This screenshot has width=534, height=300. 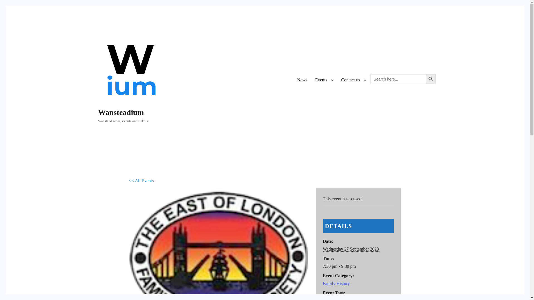 What do you see at coordinates (336, 283) in the screenshot?
I see `Family History` at bounding box center [336, 283].